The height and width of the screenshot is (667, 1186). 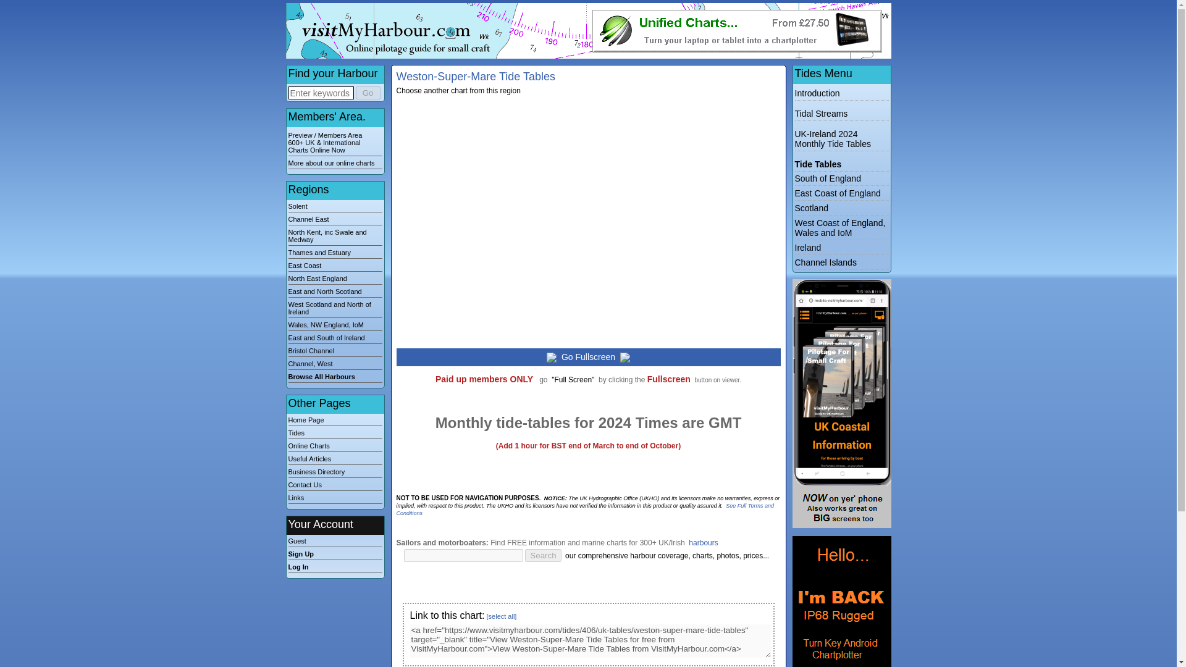 What do you see at coordinates (837, 193) in the screenshot?
I see `East Coast of England` at bounding box center [837, 193].